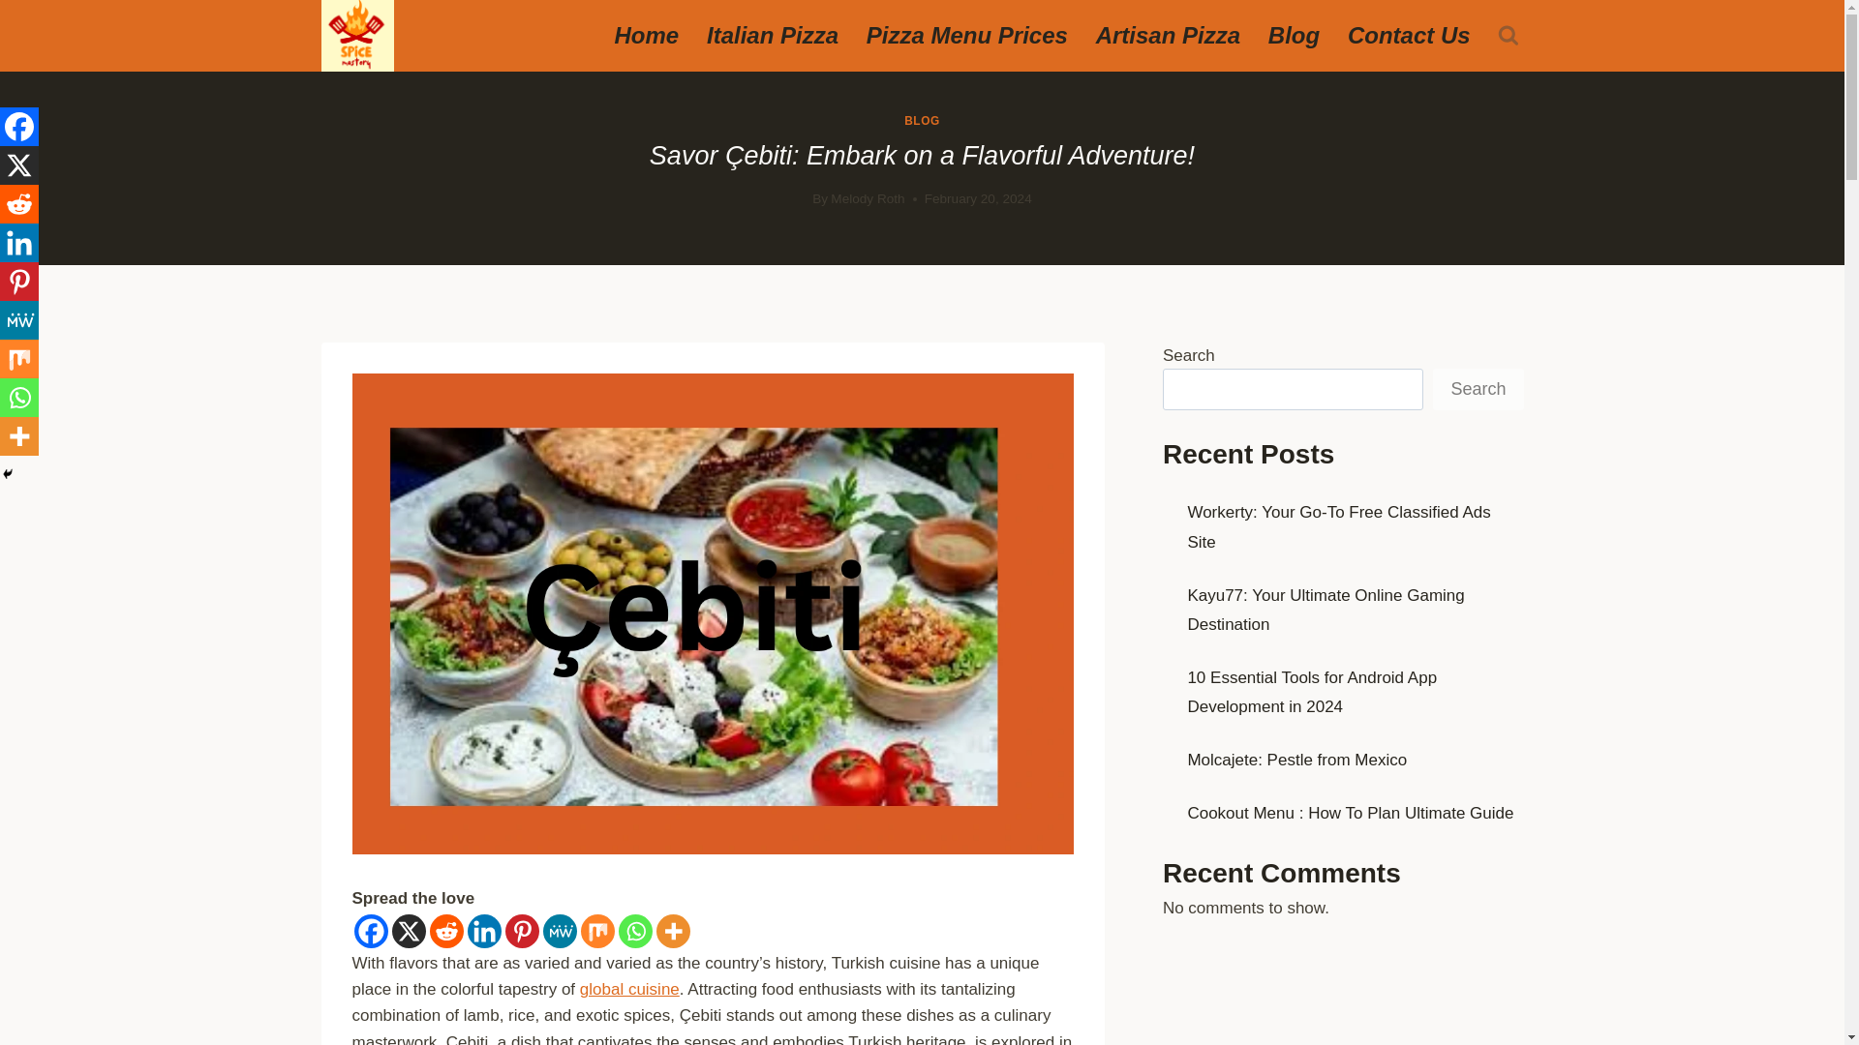 The image size is (1859, 1045). What do you see at coordinates (1299, 760) in the screenshot?
I see `Molcajete: Pestle from Mexico ` at bounding box center [1299, 760].